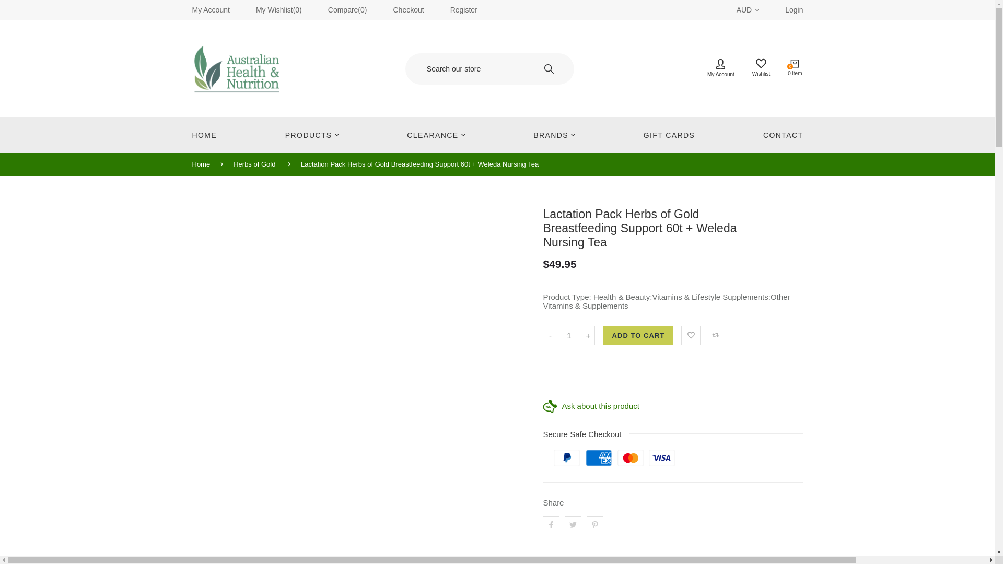 The height and width of the screenshot is (564, 1003). Describe the element at coordinates (312, 135) in the screenshot. I see `PRODUCTS` at that location.